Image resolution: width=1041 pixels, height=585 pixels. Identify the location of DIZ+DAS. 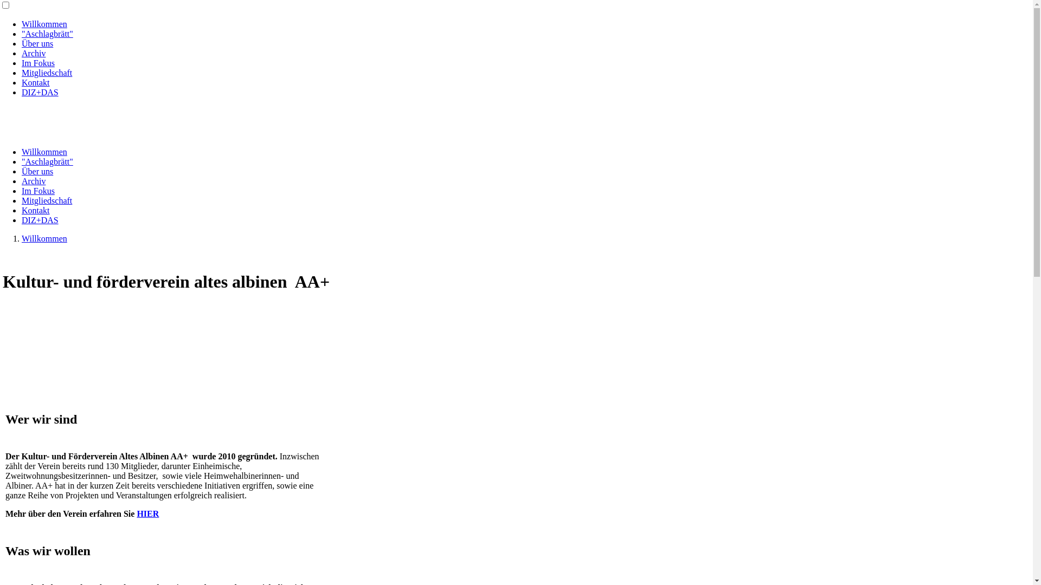
(40, 220).